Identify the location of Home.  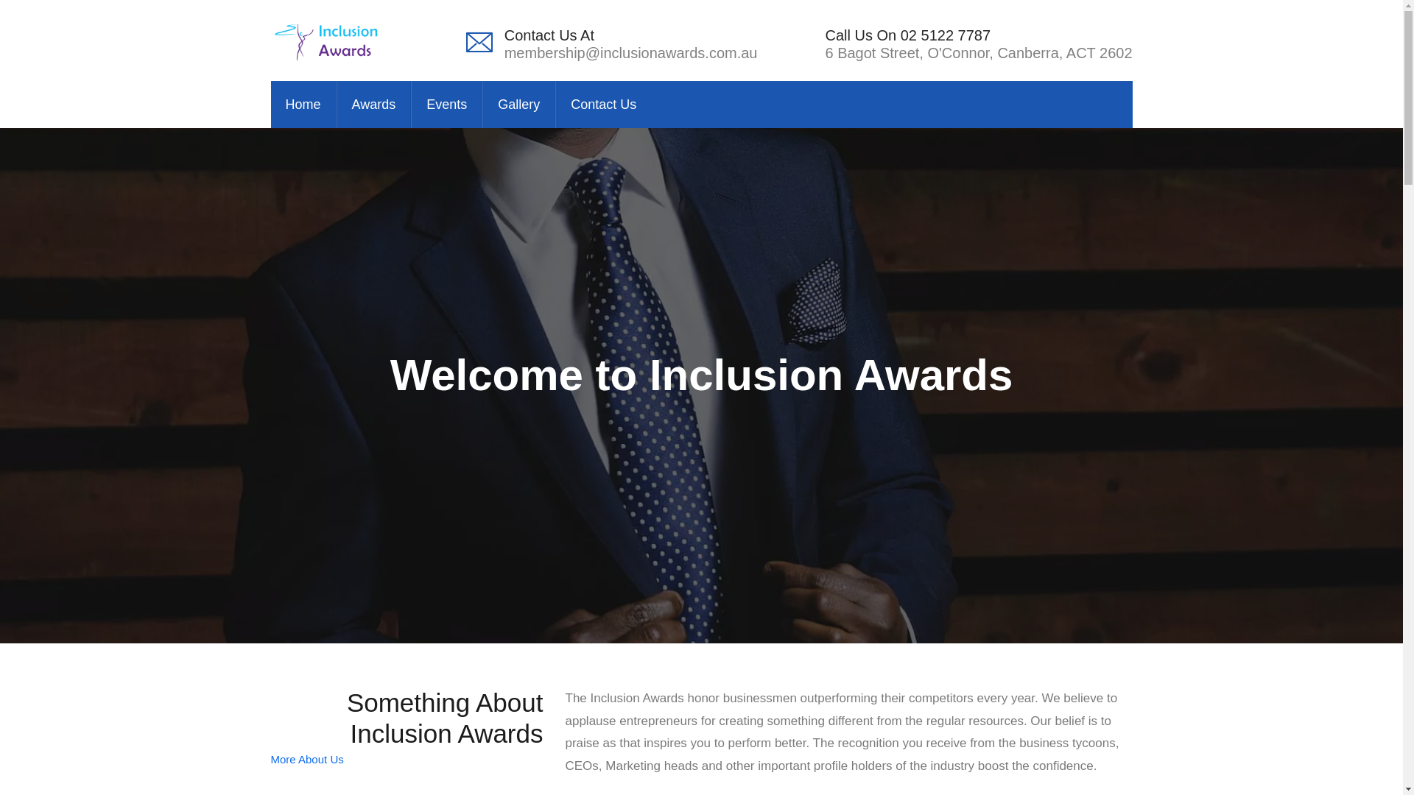
(303, 105).